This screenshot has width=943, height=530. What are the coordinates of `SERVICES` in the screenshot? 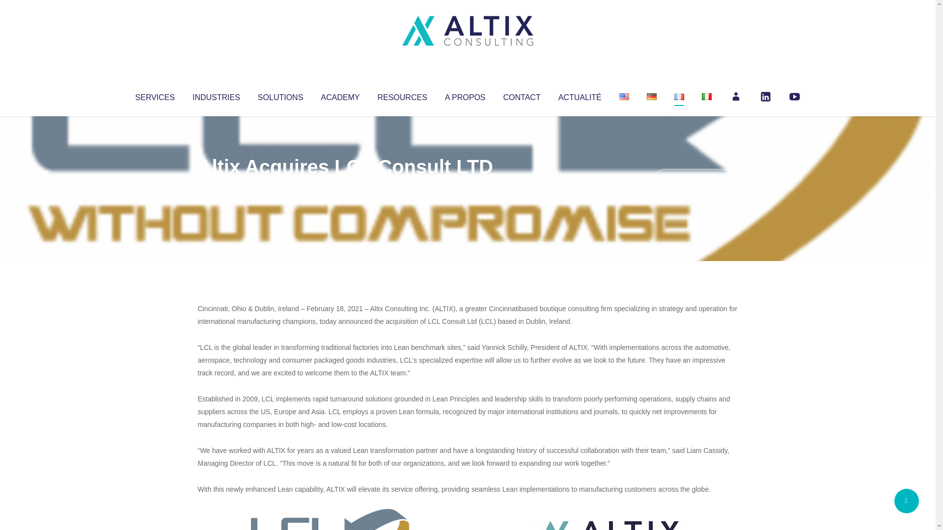 It's located at (154, 95).